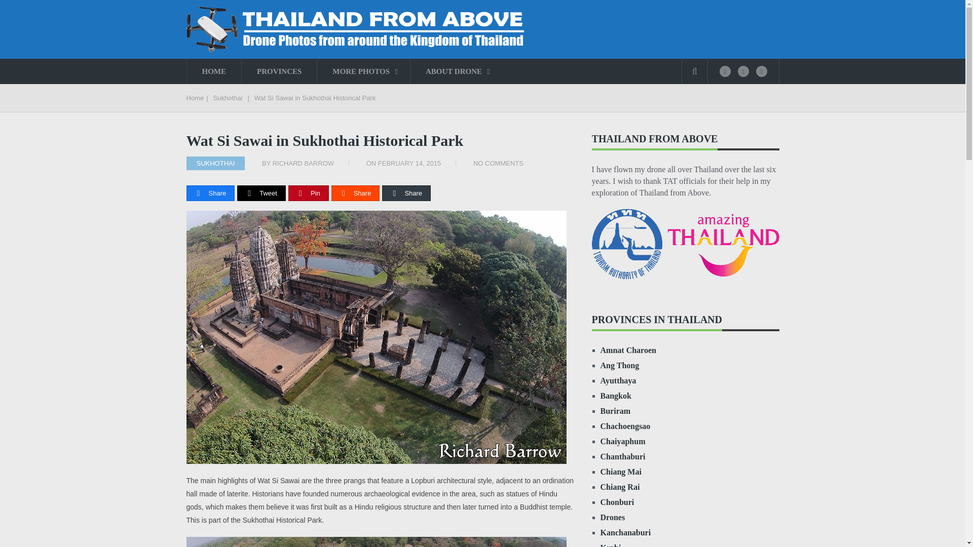  Describe the element at coordinates (303, 163) in the screenshot. I see `RICHARD BARROW` at that location.